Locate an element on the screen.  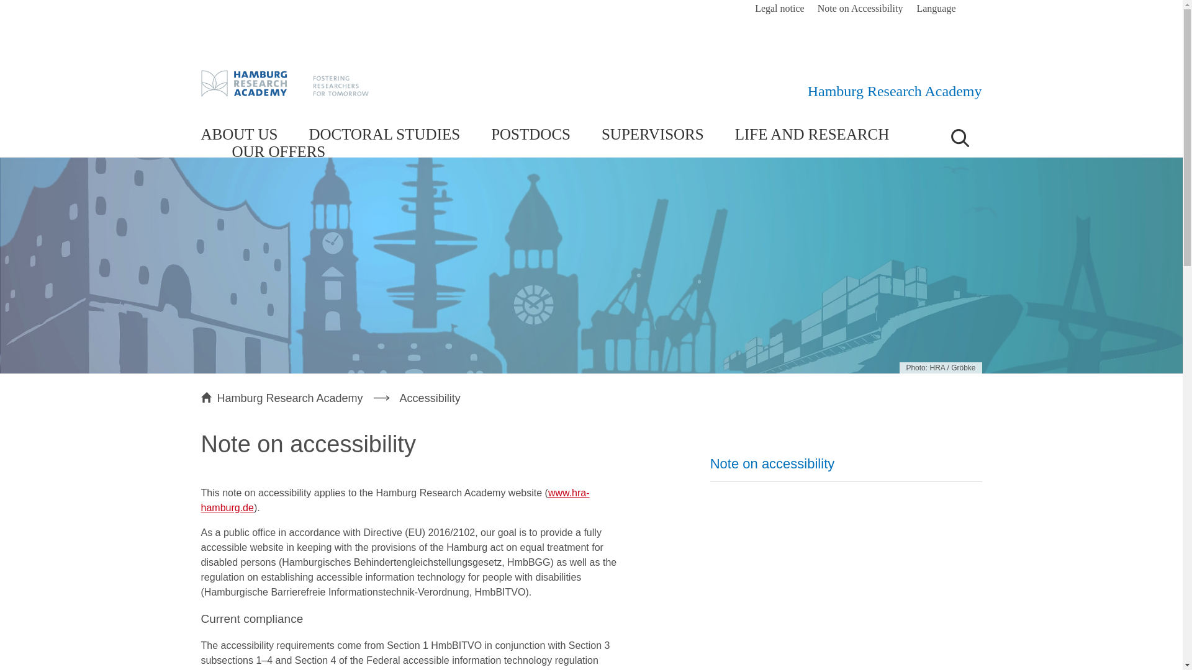
DOCTORAL STUDIES is located at coordinates (384, 135).